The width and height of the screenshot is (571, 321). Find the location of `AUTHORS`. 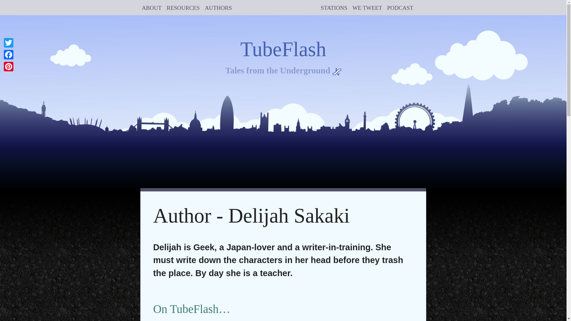

AUTHORS is located at coordinates (218, 7).